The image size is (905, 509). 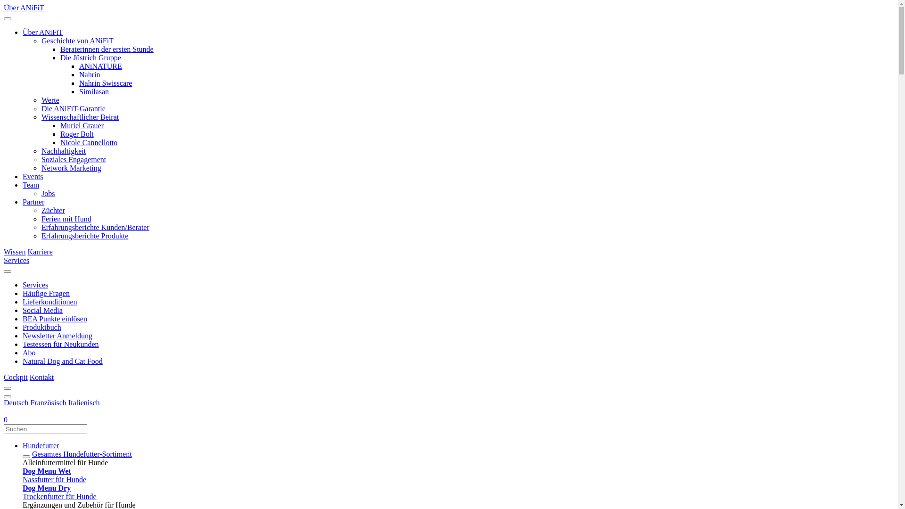 What do you see at coordinates (106, 83) in the screenshot?
I see `Nahrin Swisscare` at bounding box center [106, 83].